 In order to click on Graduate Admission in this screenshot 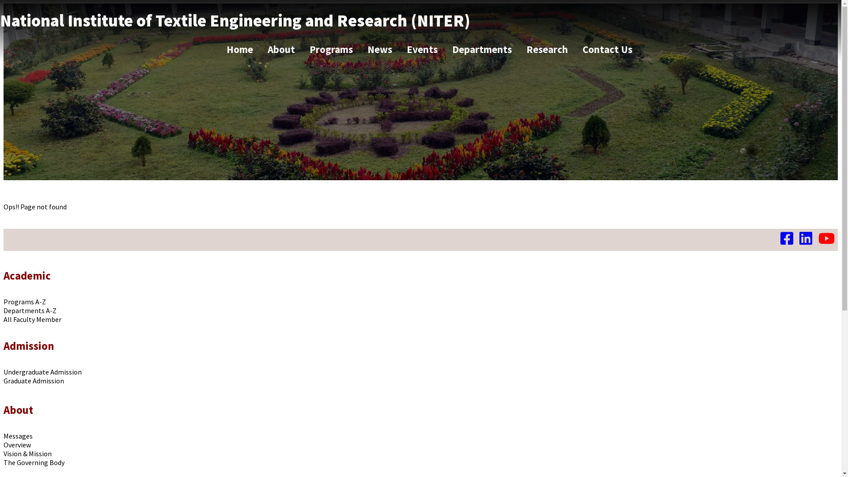, I will do `click(34, 381)`.